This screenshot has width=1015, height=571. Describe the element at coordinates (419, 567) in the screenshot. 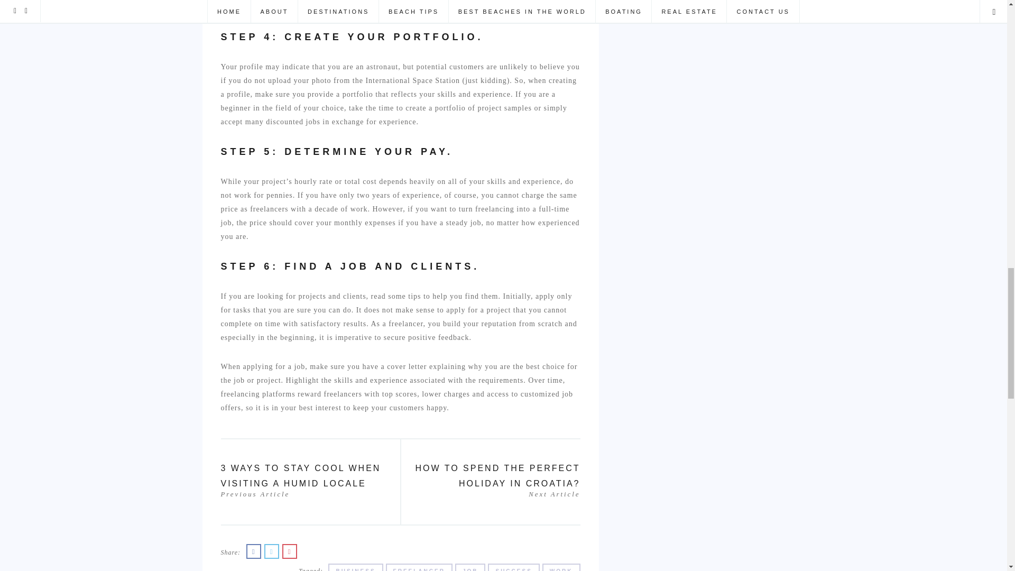

I see `JOB` at that location.